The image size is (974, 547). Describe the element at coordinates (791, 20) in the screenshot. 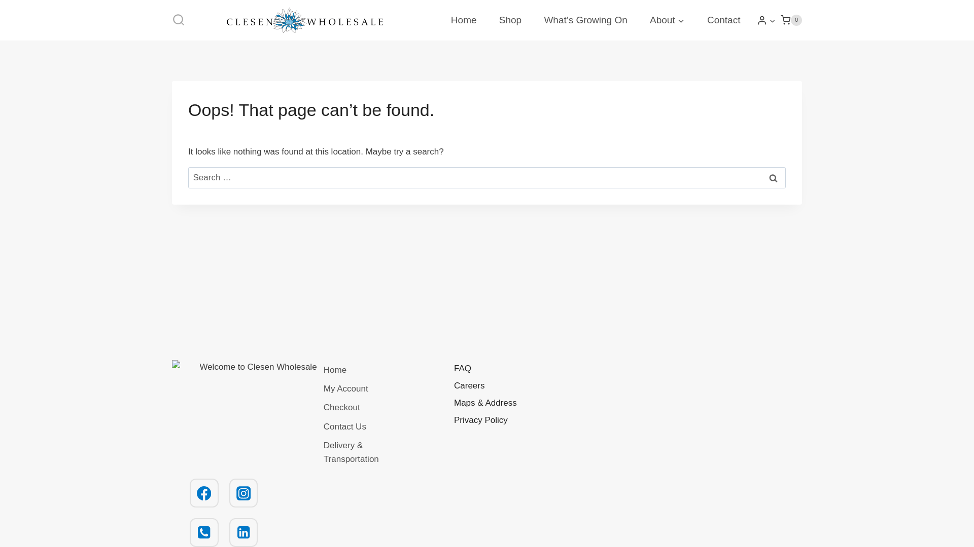

I see `0` at that location.